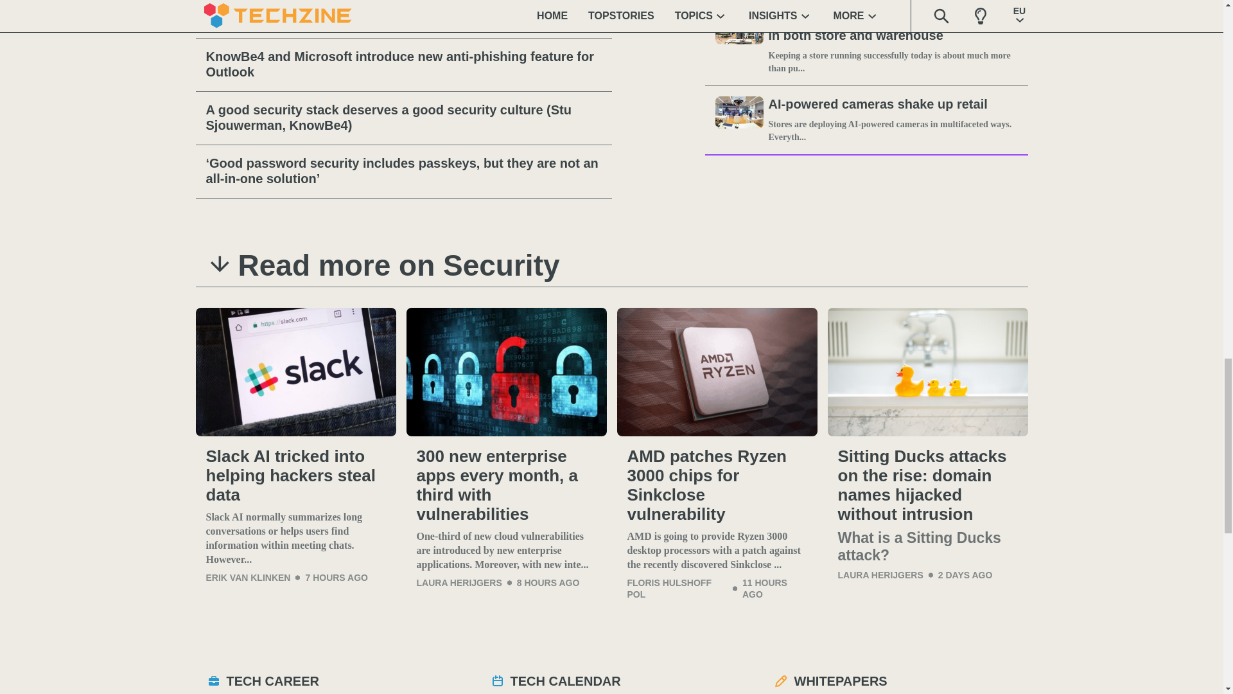  What do you see at coordinates (739, 120) in the screenshot?
I see `AI-powered cameras shake up retail` at bounding box center [739, 120].